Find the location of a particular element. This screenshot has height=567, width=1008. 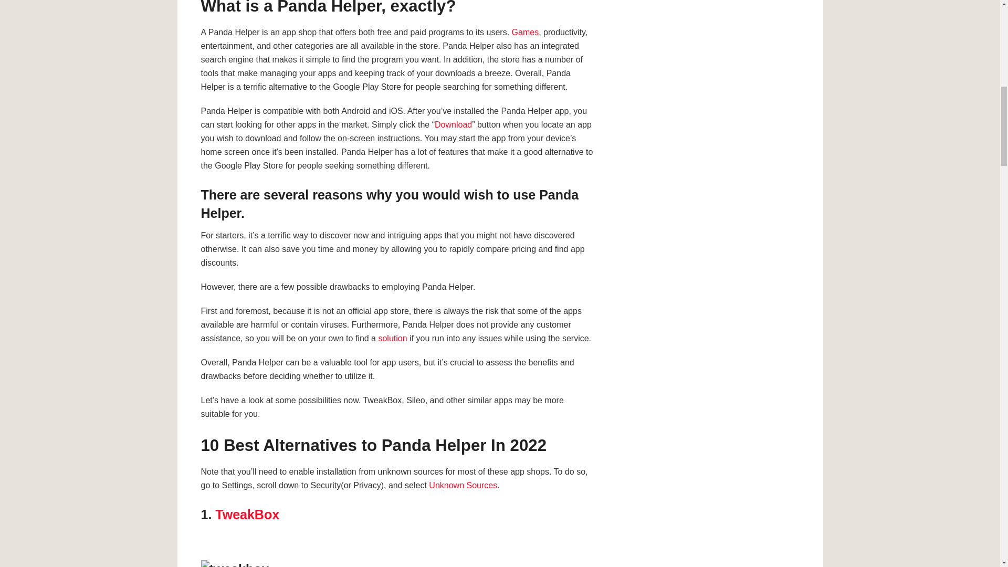

Unknown Sources is located at coordinates (463, 485).